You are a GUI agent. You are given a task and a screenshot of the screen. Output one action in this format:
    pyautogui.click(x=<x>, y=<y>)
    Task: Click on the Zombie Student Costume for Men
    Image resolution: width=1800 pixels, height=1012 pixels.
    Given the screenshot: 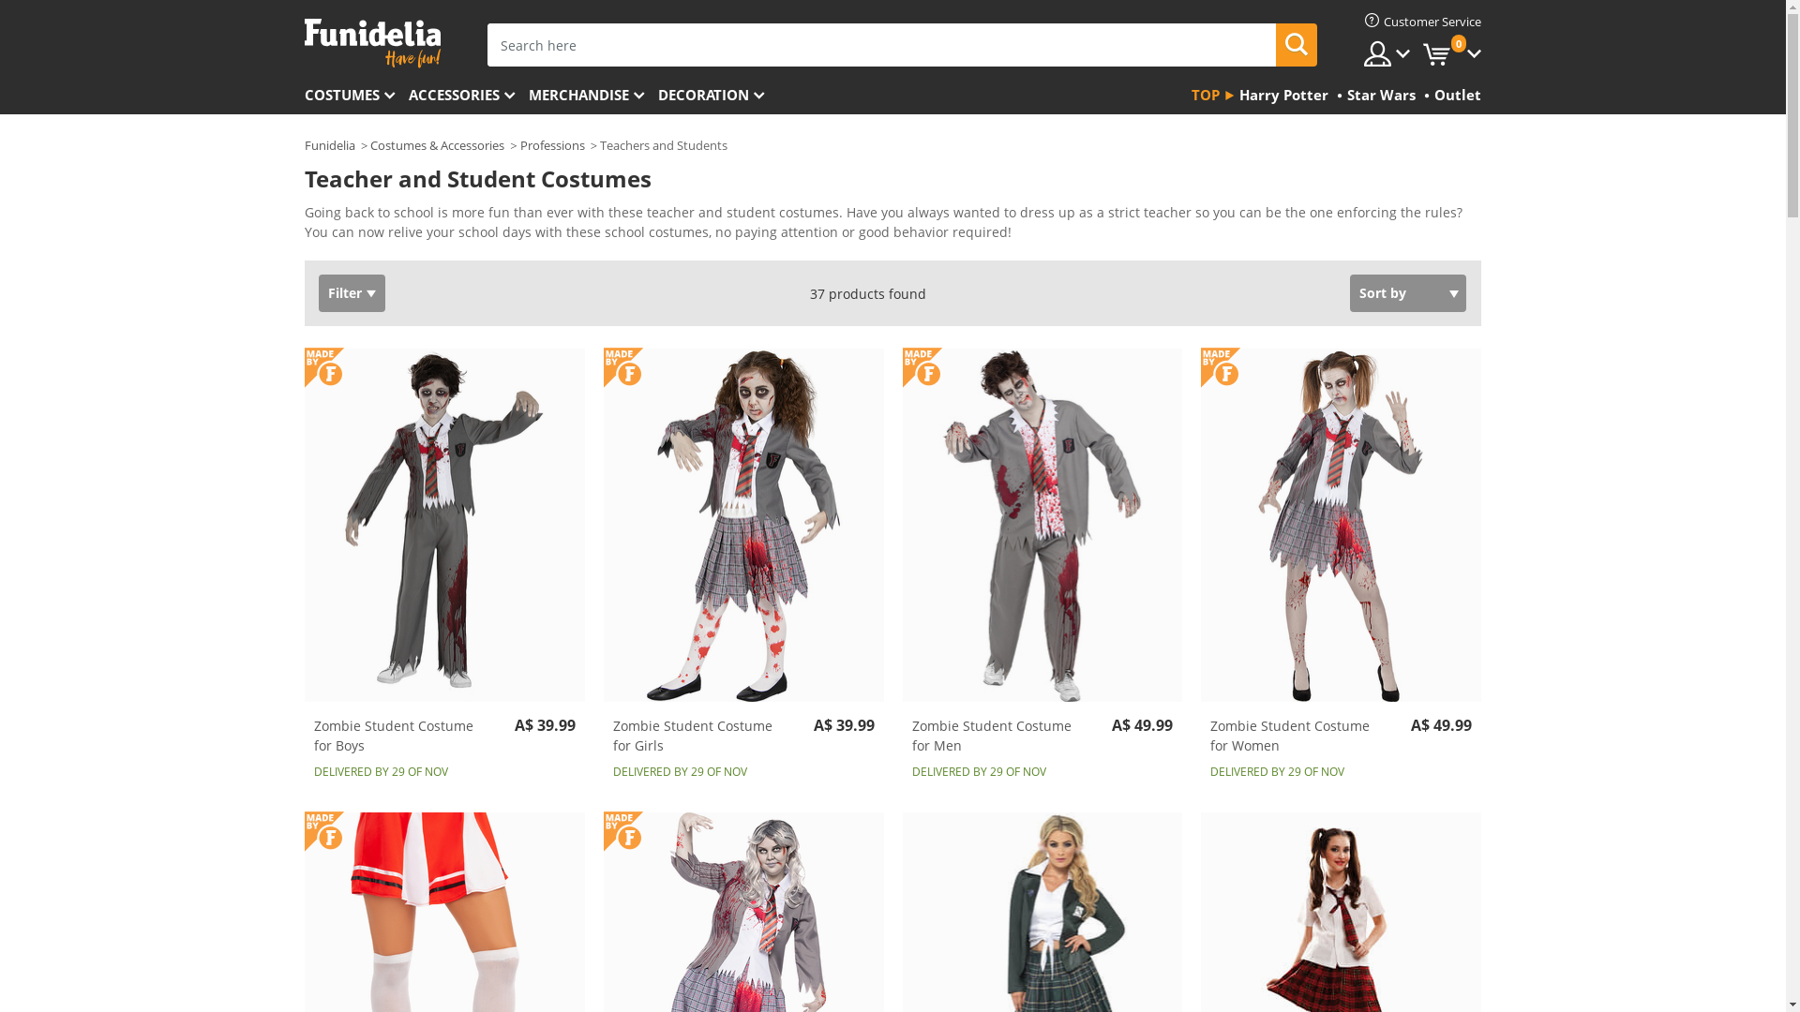 What is the action you would take?
    pyautogui.click(x=997, y=736)
    